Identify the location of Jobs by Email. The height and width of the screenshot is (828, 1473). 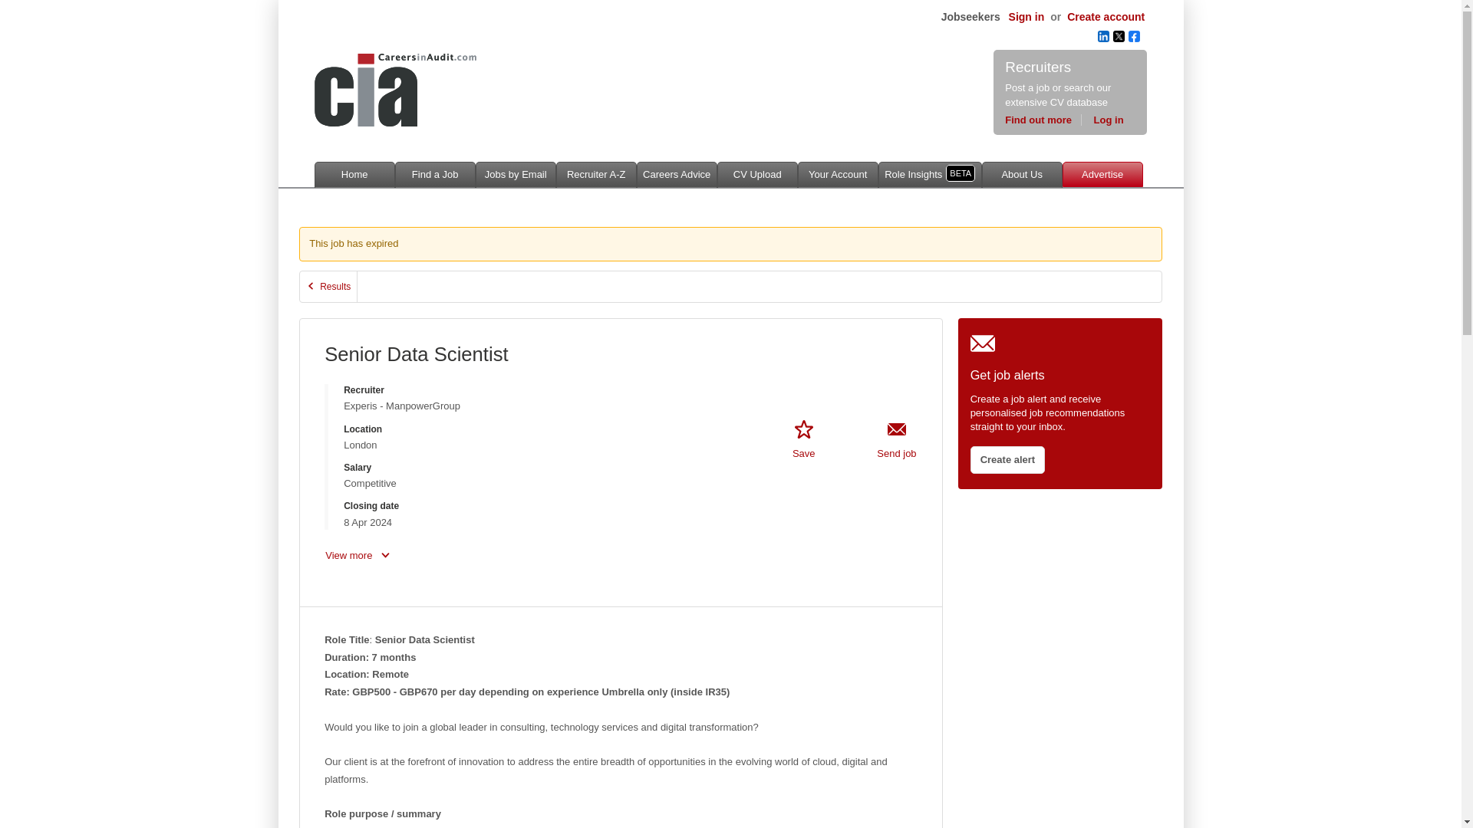
(516, 175).